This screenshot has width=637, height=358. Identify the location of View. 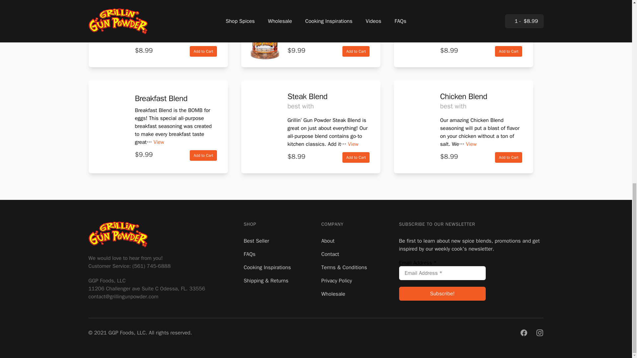
(202, 38).